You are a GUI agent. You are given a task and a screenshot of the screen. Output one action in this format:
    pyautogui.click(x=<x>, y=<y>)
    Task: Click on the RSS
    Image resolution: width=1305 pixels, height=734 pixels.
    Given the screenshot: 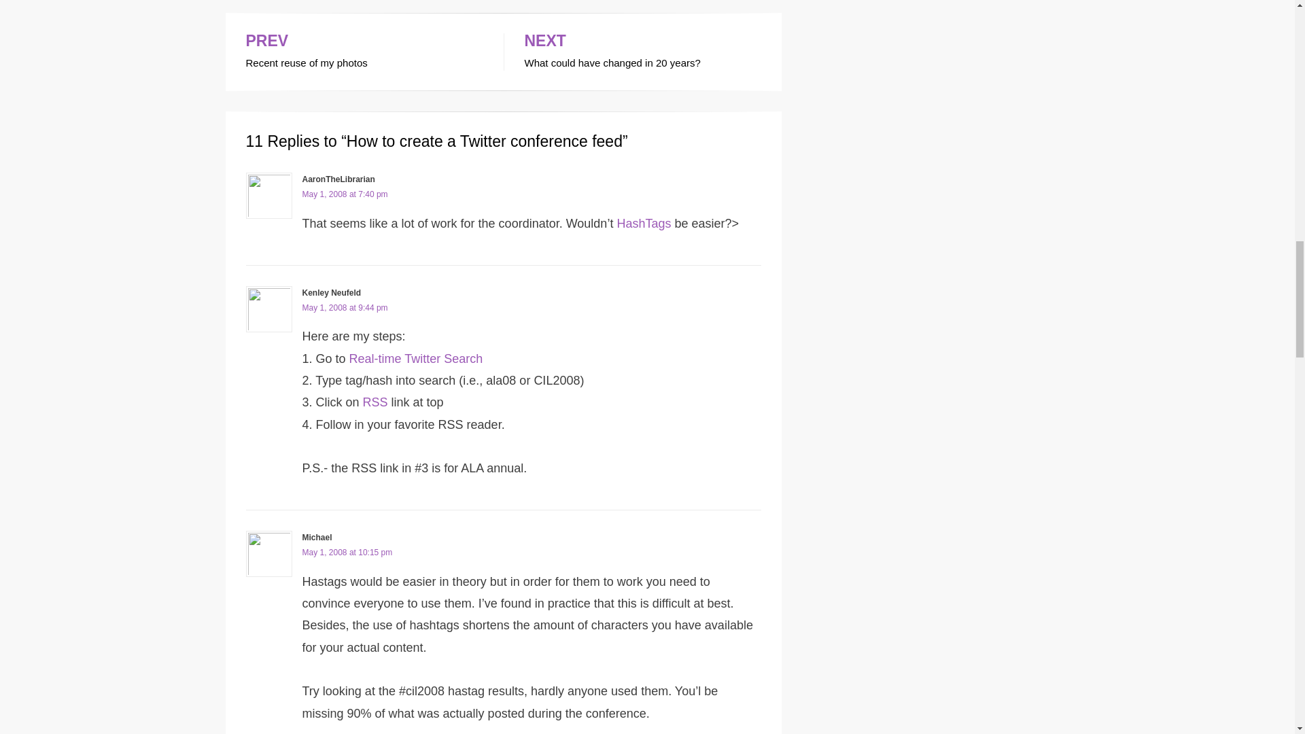 What is the action you would take?
    pyautogui.click(x=364, y=52)
    